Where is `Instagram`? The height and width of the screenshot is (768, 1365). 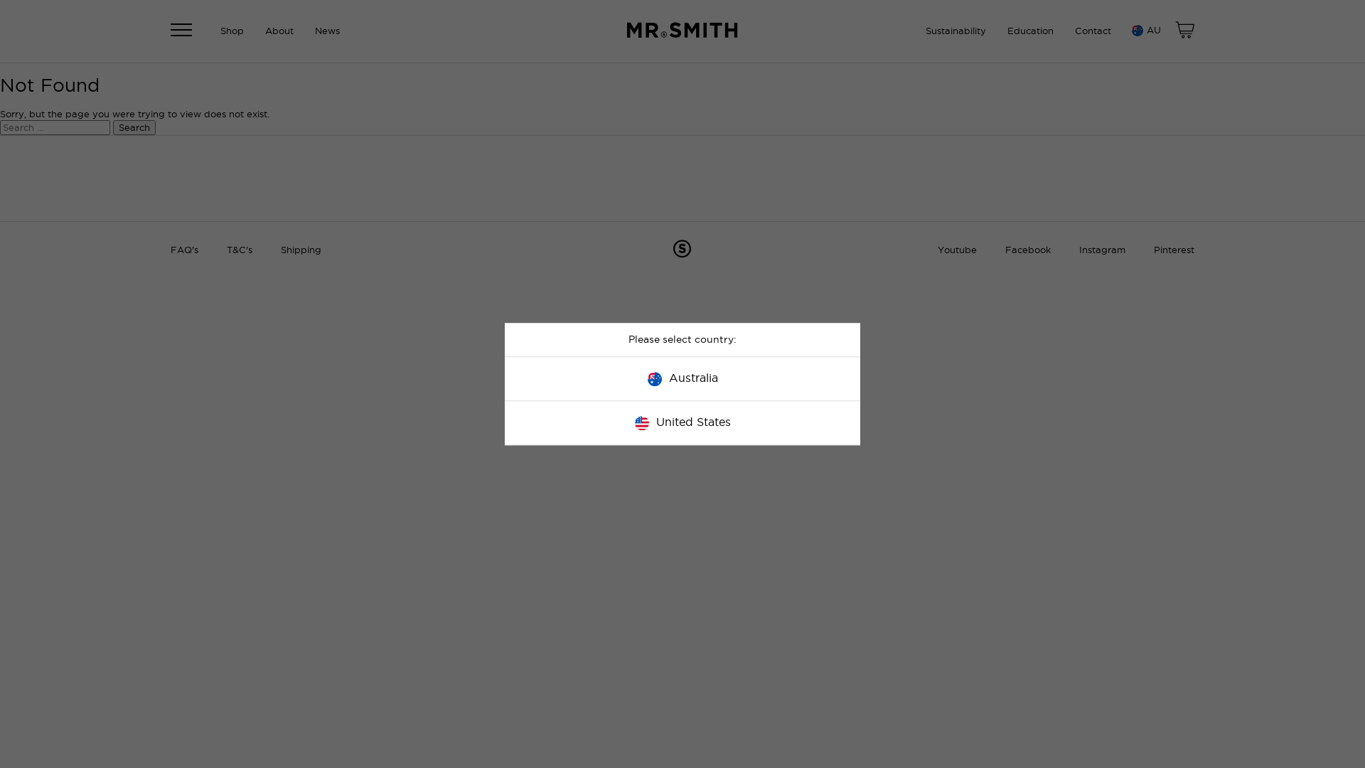 Instagram is located at coordinates (1102, 250).